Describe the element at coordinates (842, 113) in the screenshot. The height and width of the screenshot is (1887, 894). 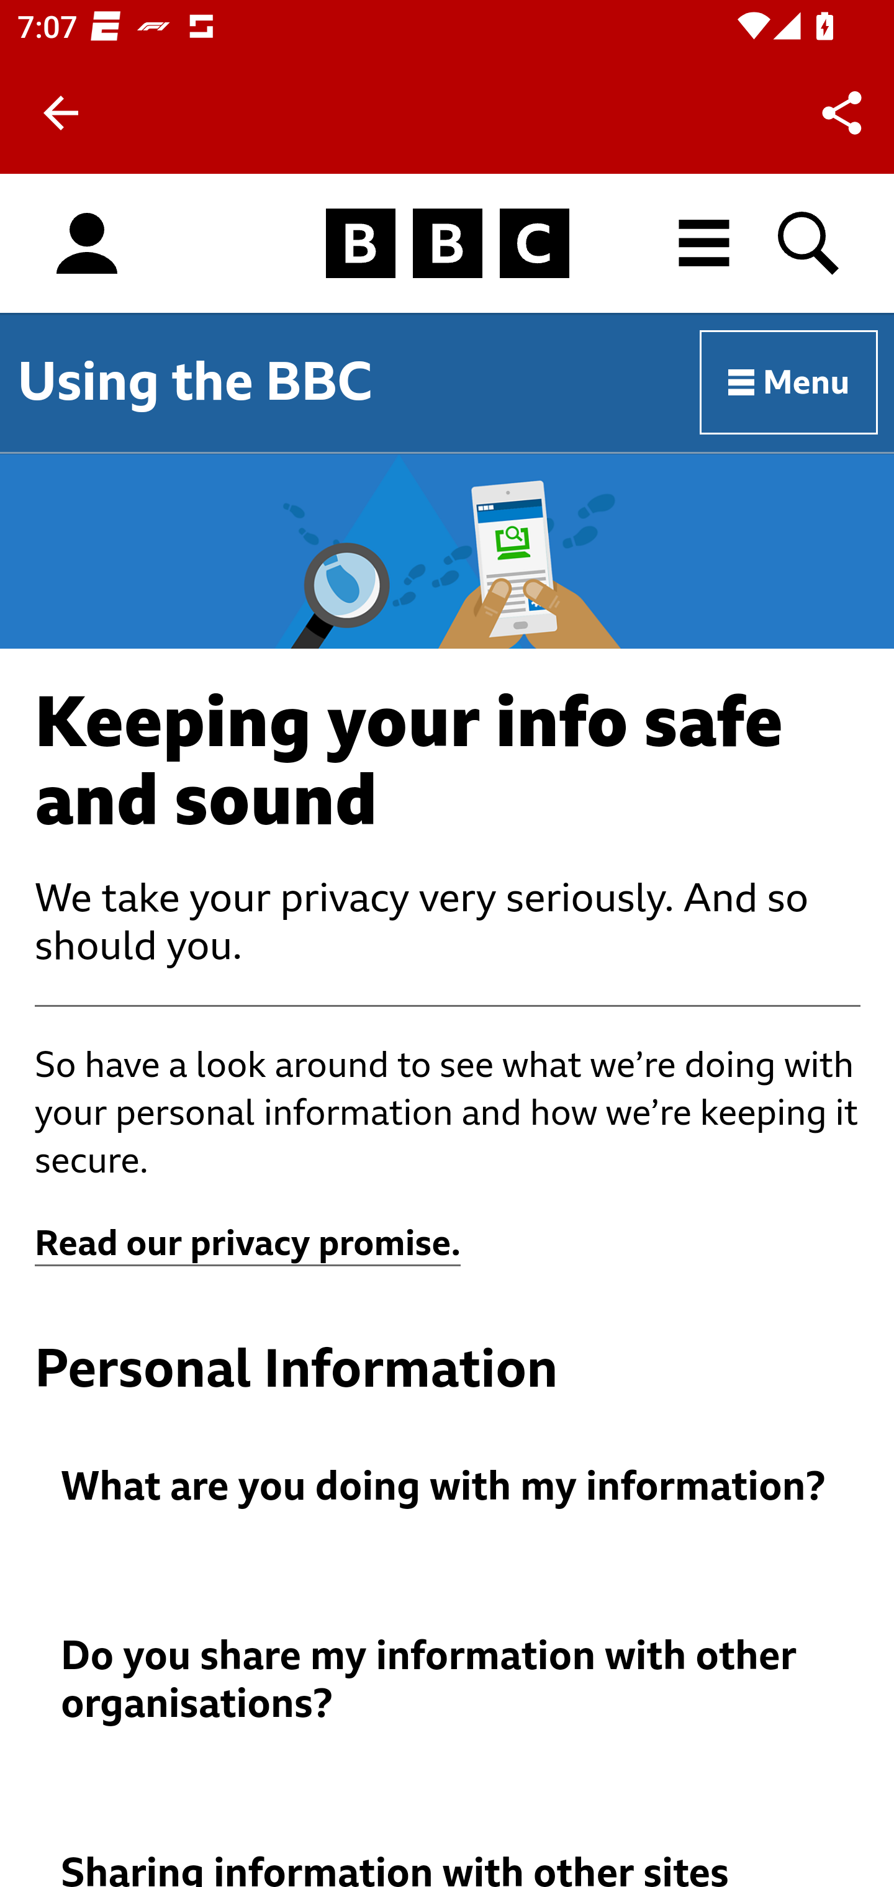
I see `Share` at that location.